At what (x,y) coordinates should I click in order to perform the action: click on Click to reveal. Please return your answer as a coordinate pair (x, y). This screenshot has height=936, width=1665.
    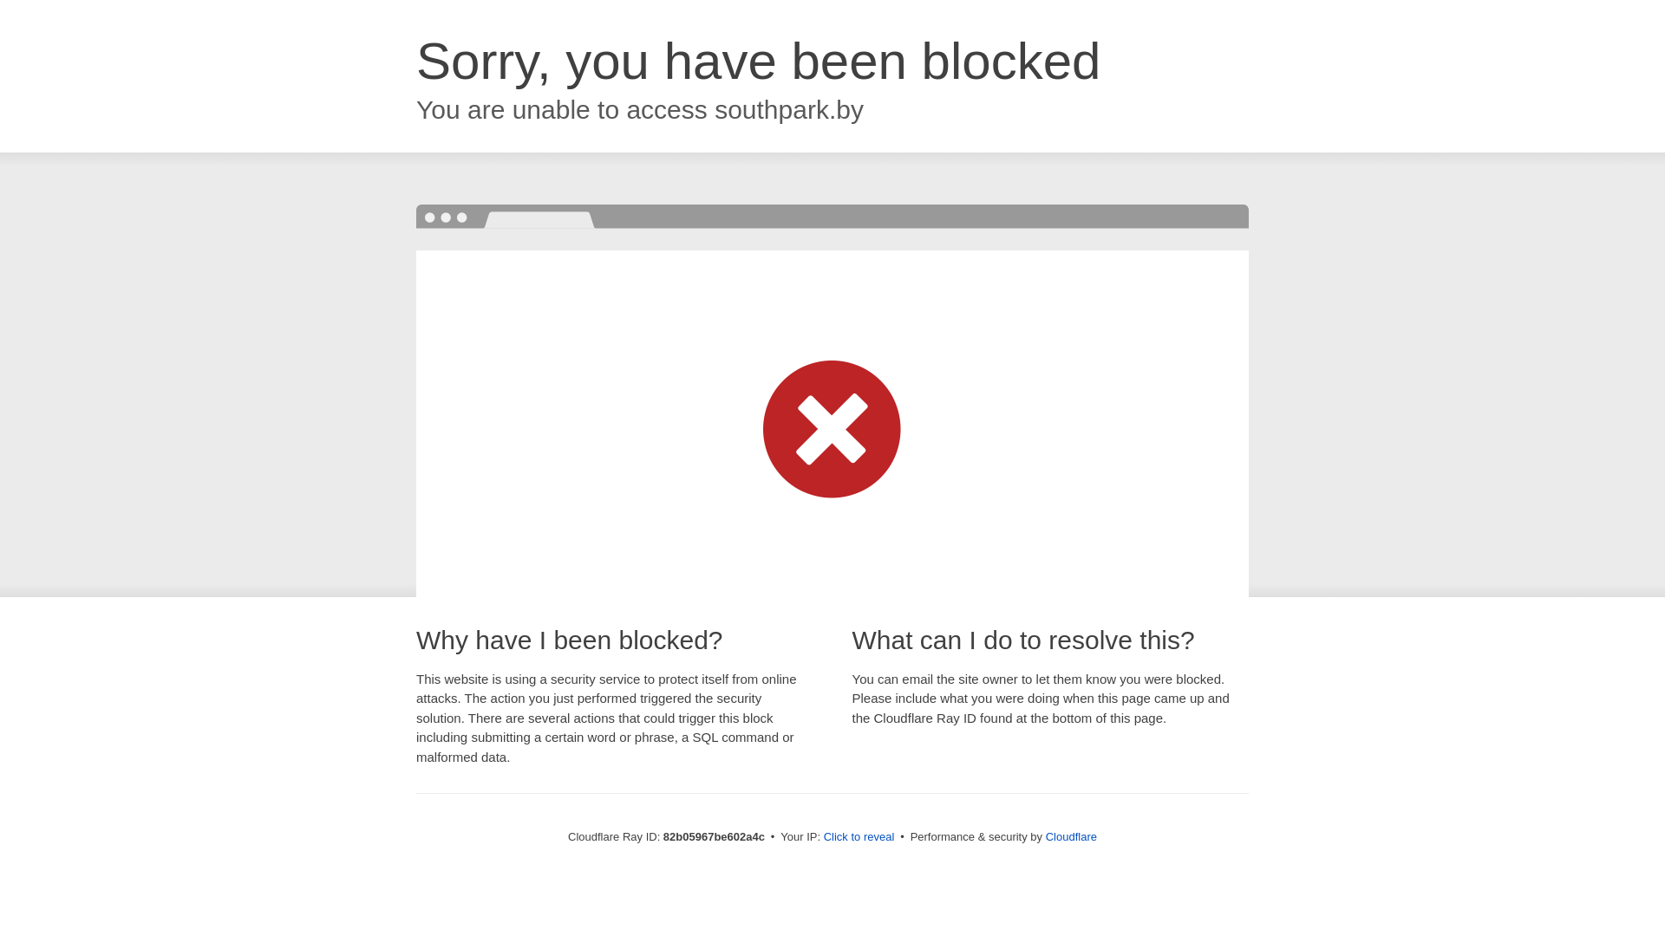
    Looking at the image, I should click on (859, 837).